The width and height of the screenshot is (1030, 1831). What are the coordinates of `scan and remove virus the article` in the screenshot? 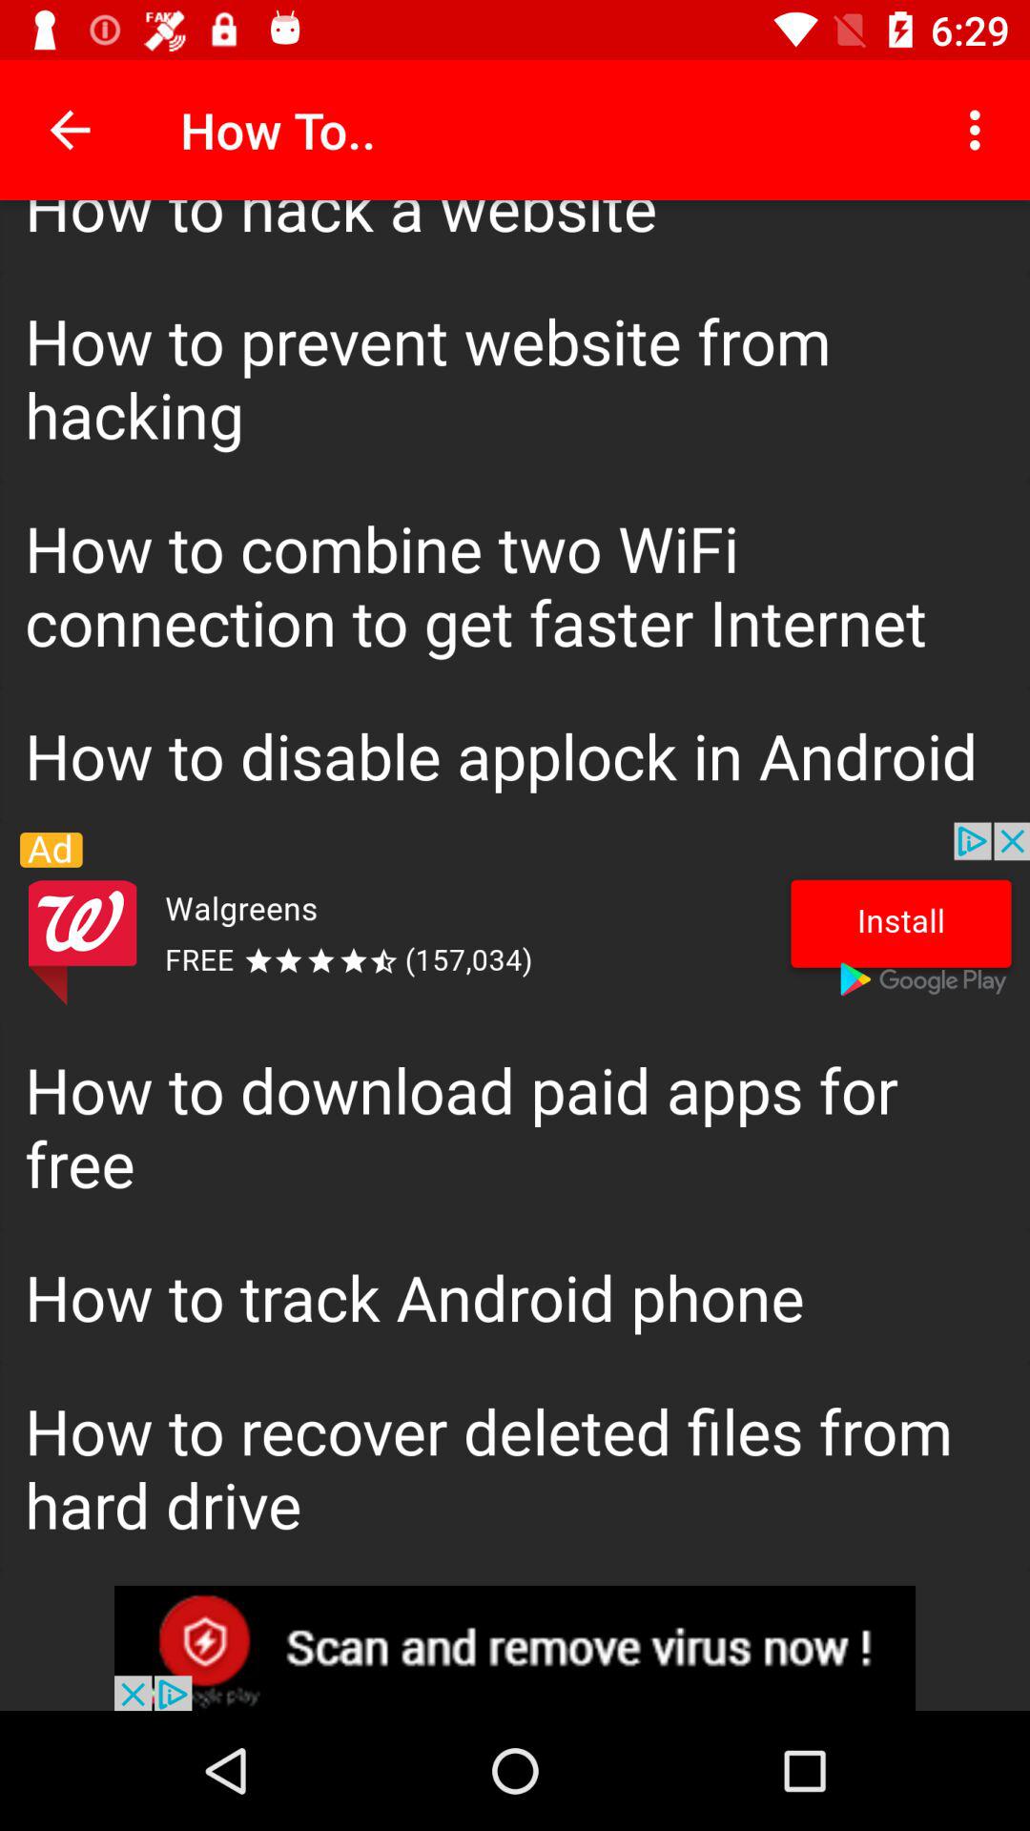 It's located at (515, 1648).